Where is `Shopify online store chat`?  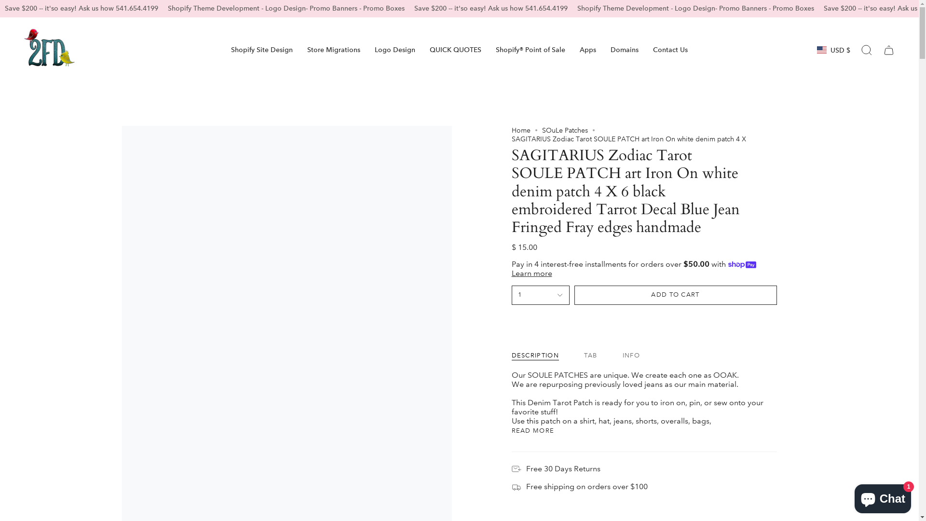
Shopify online store chat is located at coordinates (883, 497).